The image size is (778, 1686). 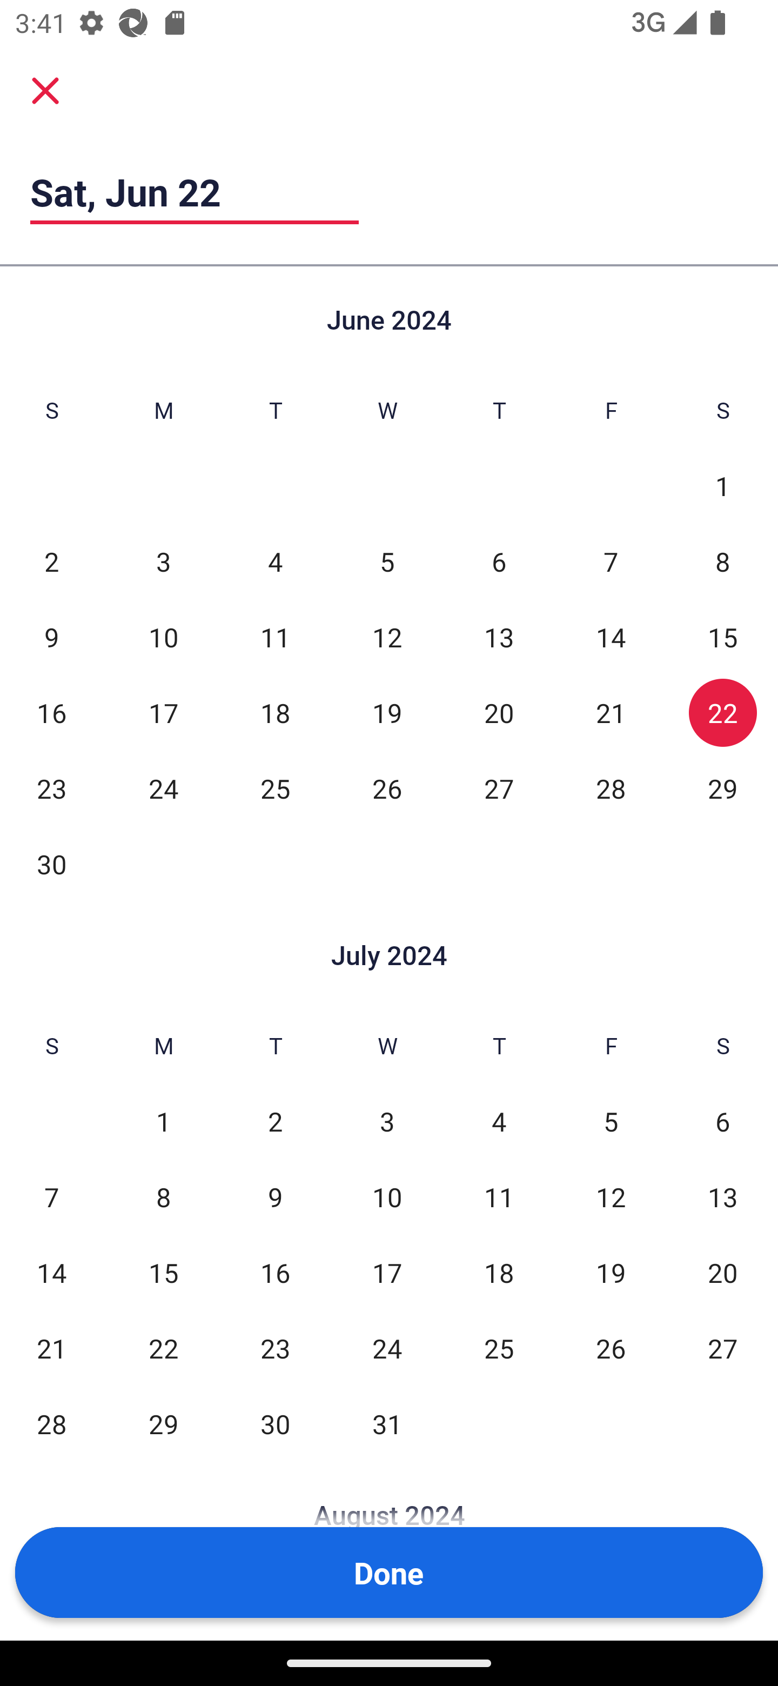 What do you see at coordinates (387, 637) in the screenshot?
I see `12 Wed, Jun 12, Not Selected` at bounding box center [387, 637].